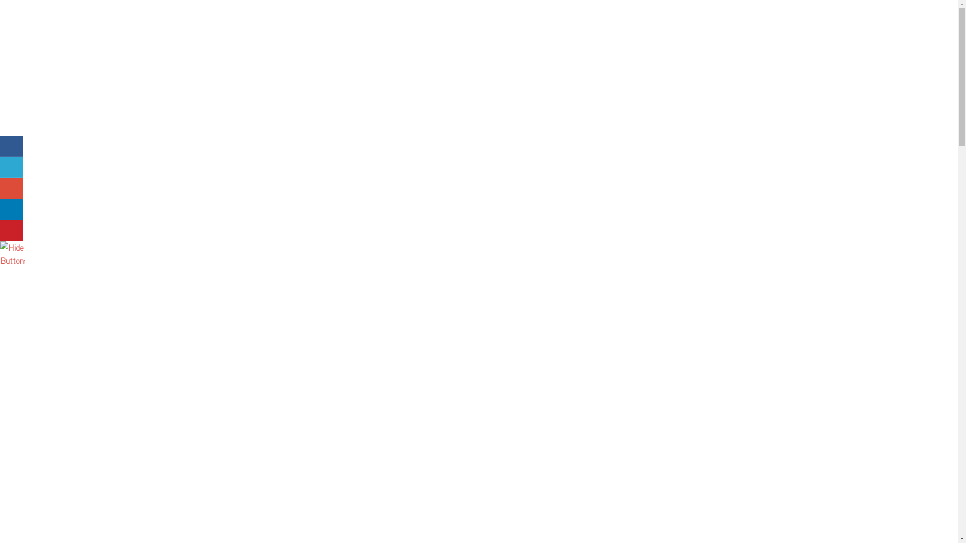  What do you see at coordinates (11, 210) in the screenshot?
I see `Share On Linkedin` at bounding box center [11, 210].